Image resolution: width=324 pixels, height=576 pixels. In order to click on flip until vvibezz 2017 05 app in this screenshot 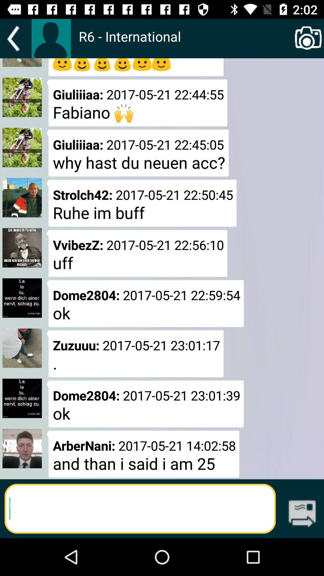, I will do `click(137, 253)`.